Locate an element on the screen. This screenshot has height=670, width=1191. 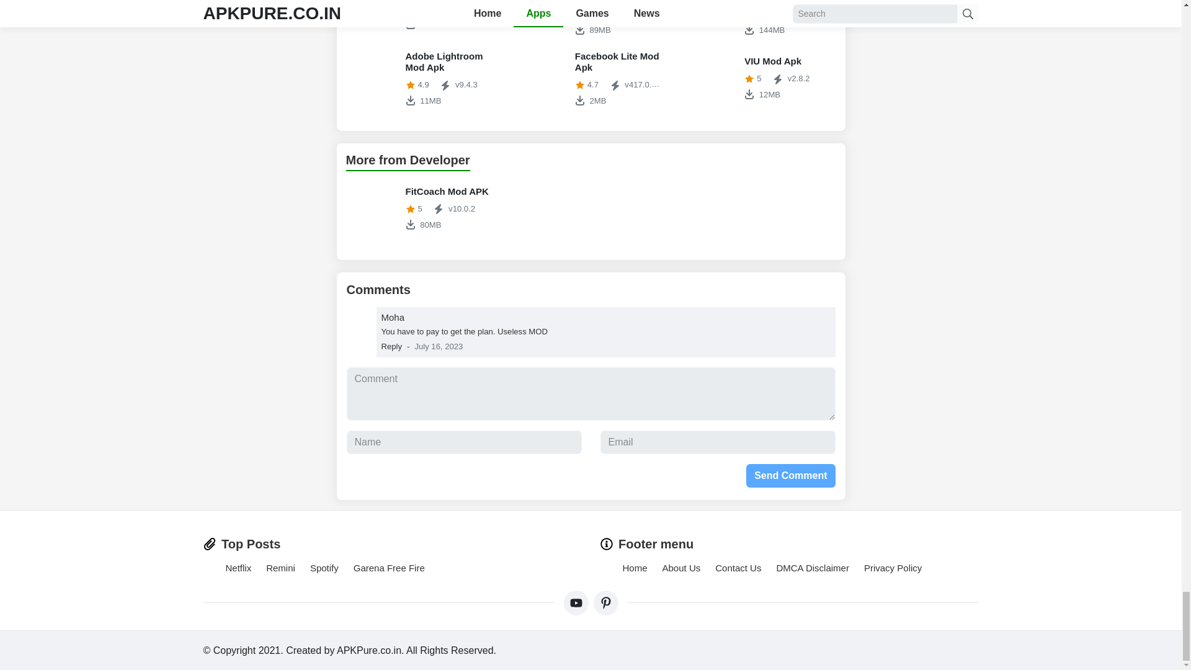
Send Comment is located at coordinates (790, 476).